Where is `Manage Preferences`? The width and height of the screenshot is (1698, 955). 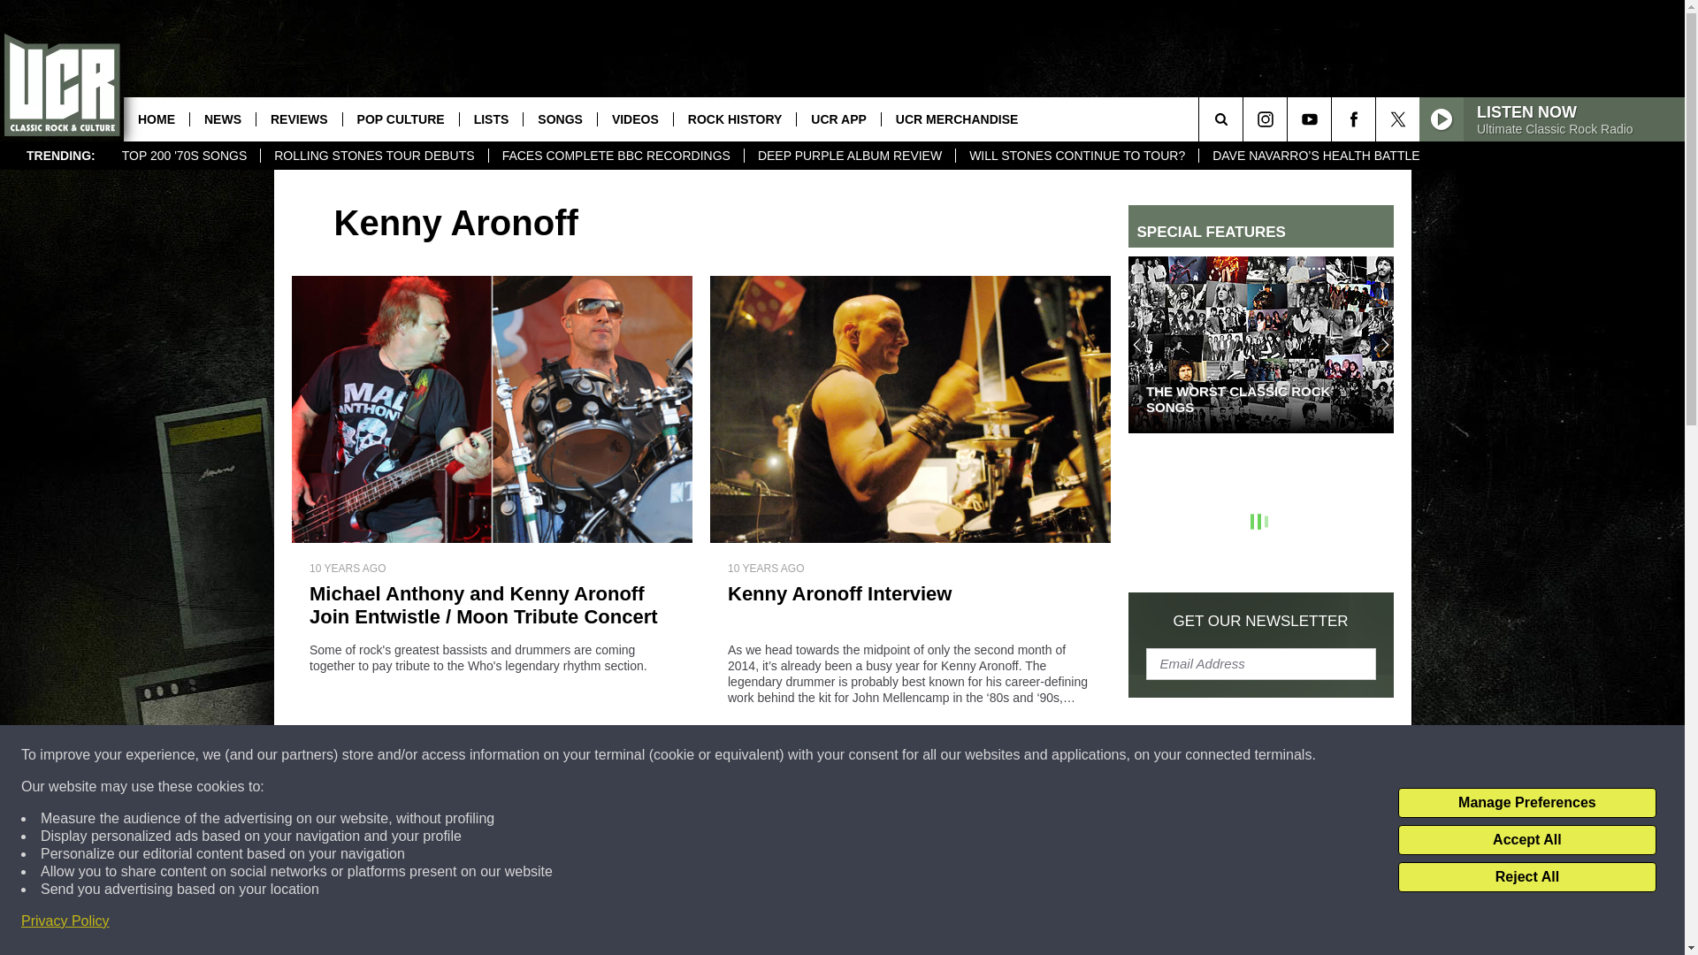
Manage Preferences is located at coordinates (1526, 803).